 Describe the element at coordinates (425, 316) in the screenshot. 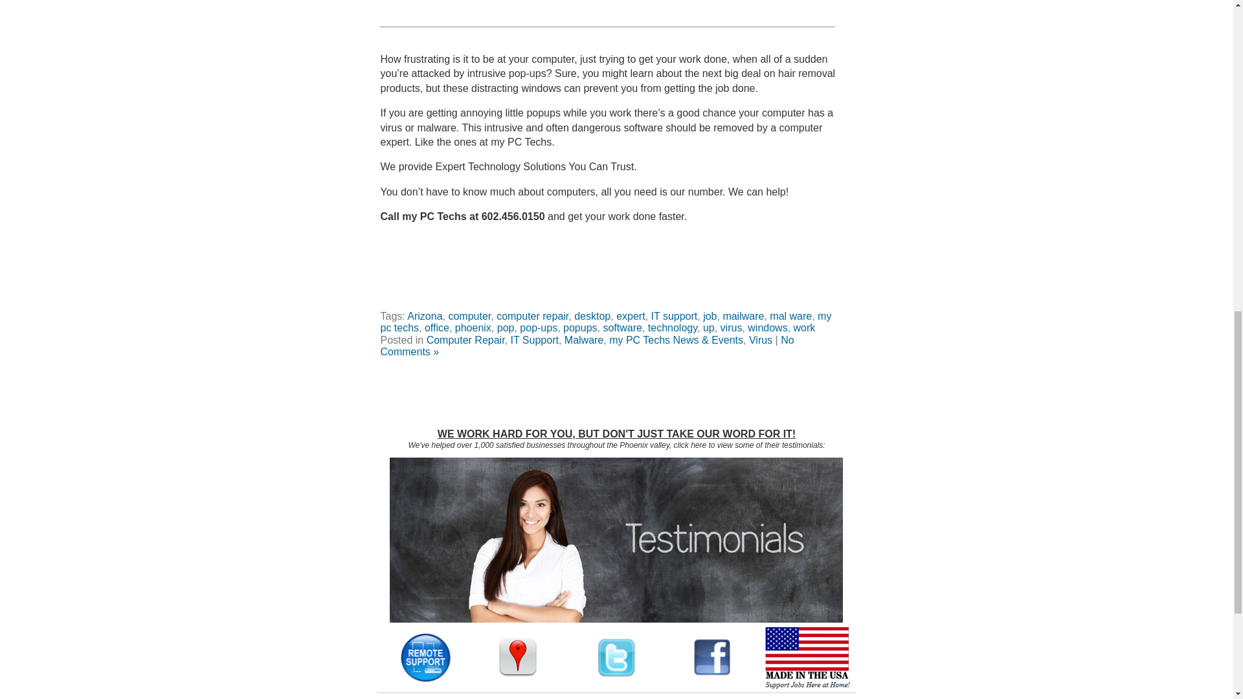

I see `Arizona` at that location.